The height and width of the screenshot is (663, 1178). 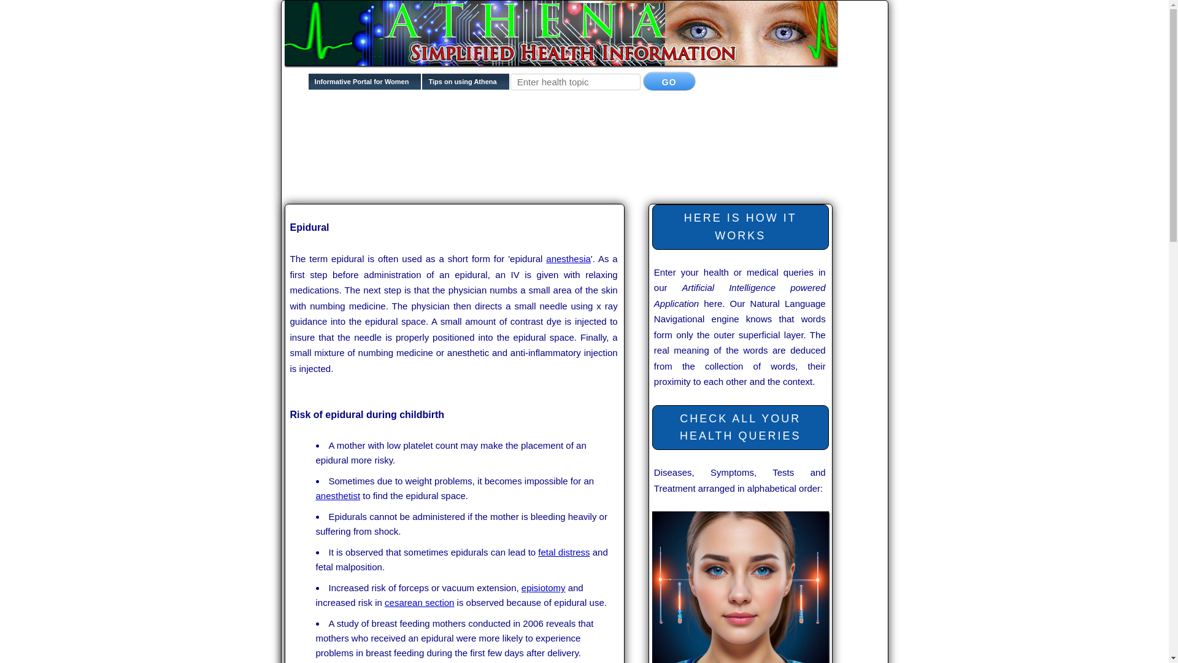 I want to click on Tips on using TargetWoman Condensed Health Information Tool, so click(x=465, y=85).